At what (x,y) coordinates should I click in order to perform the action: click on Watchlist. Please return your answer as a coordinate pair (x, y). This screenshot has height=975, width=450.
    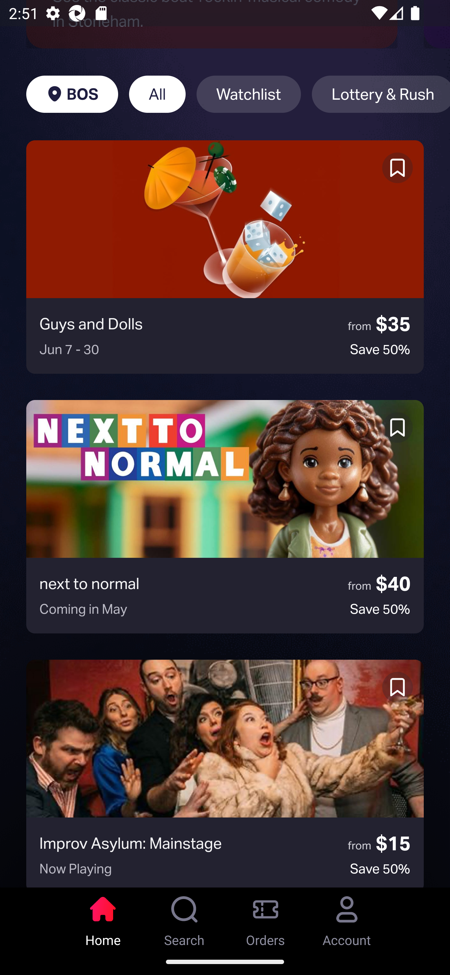
    Looking at the image, I should click on (249, 94).